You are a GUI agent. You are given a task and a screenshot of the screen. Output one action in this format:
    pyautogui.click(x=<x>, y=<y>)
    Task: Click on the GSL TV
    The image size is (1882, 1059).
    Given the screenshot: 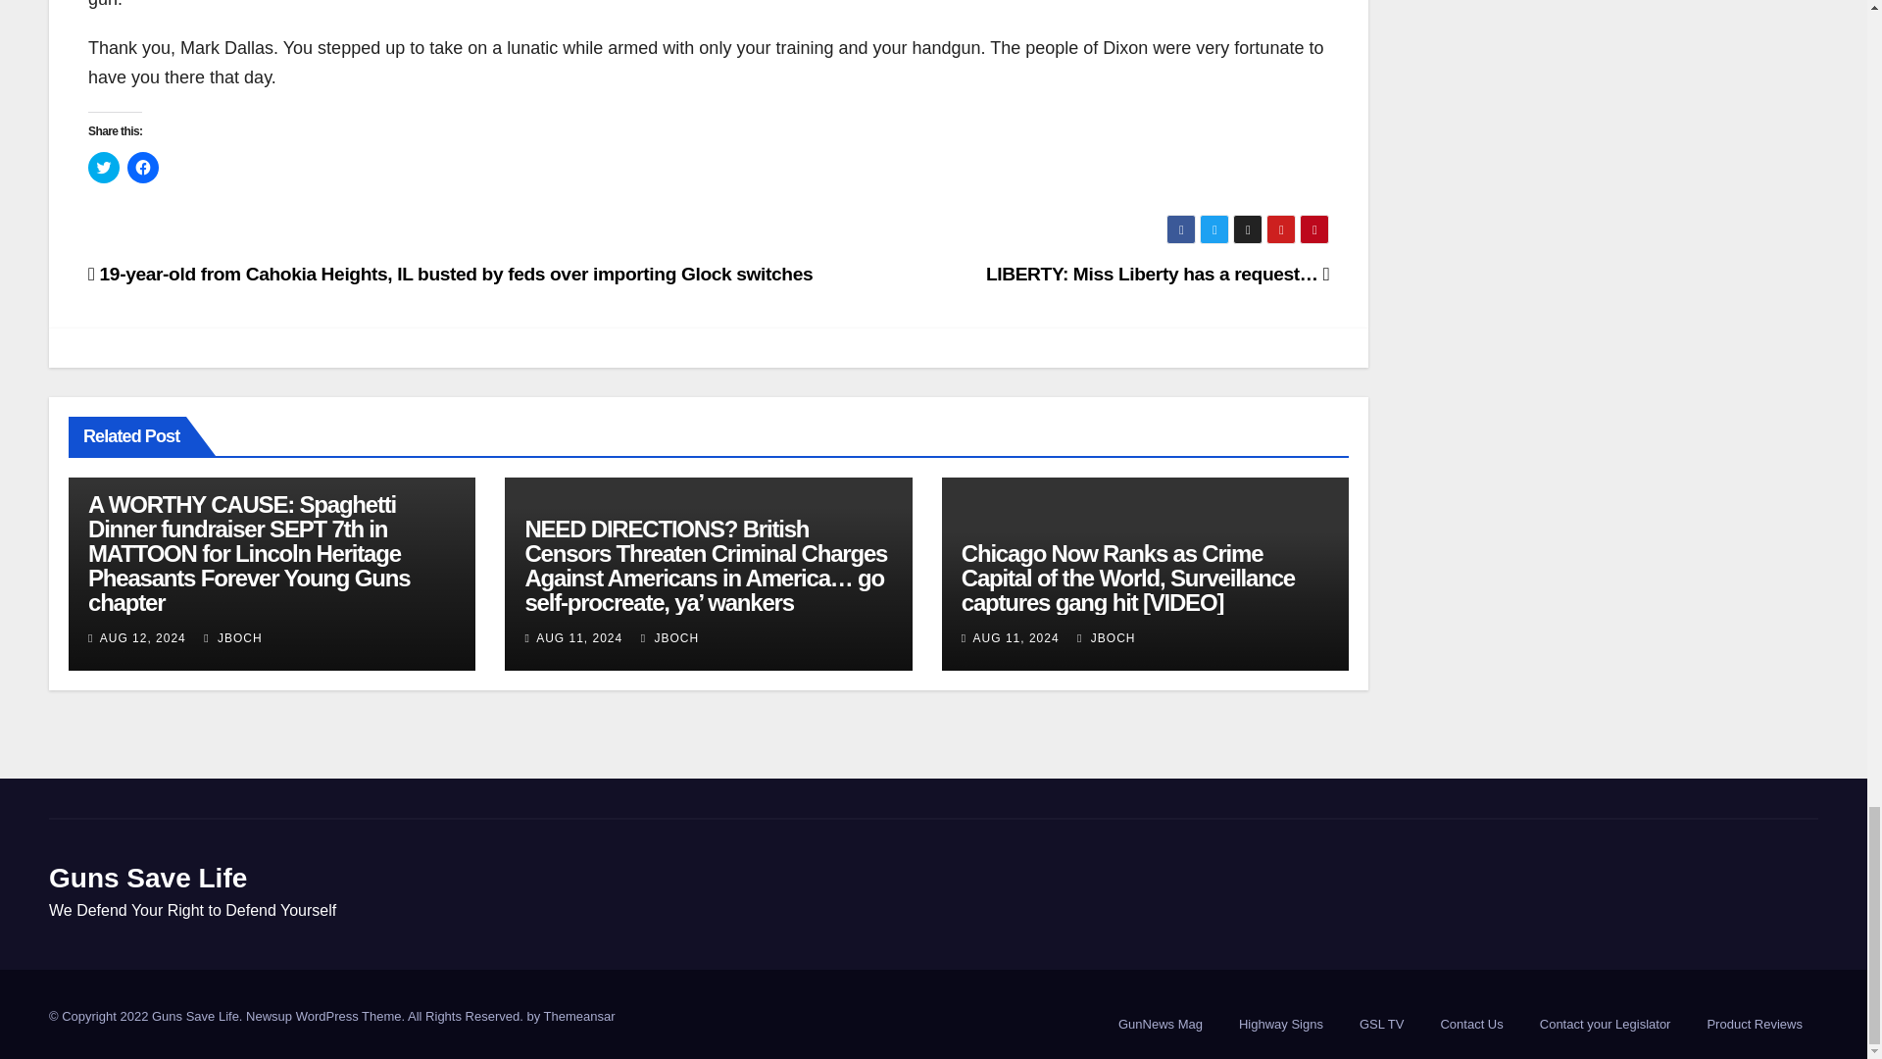 What is the action you would take?
    pyautogui.click(x=1382, y=1024)
    